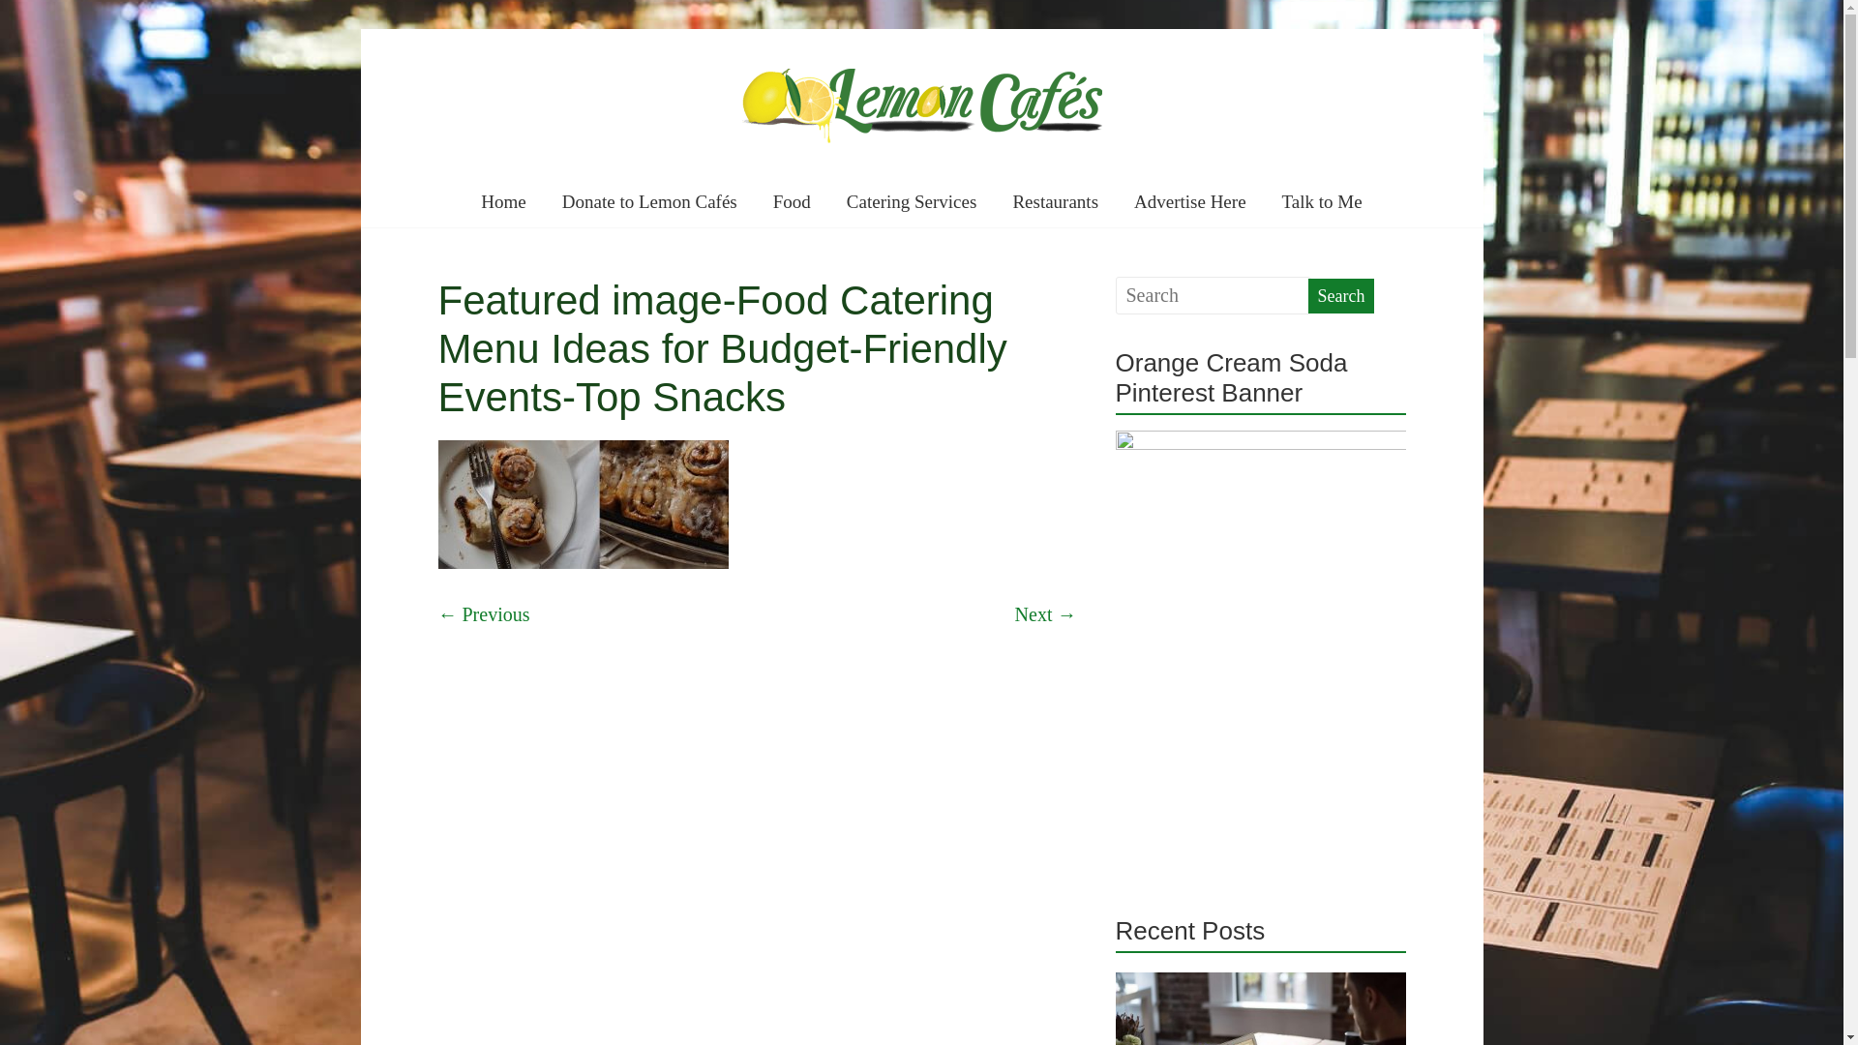 The height and width of the screenshot is (1045, 1858). Describe the element at coordinates (503, 203) in the screenshot. I see `Home` at that location.